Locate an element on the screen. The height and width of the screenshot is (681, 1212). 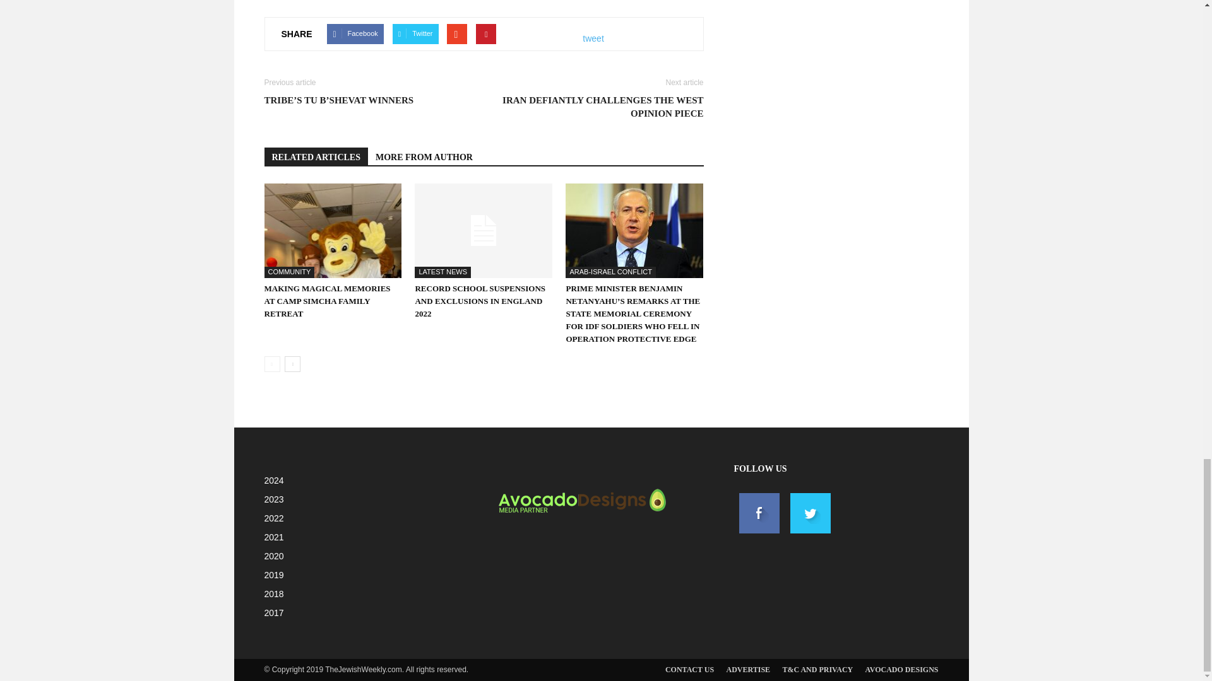
RELATED ARTICLES is located at coordinates (316, 156).